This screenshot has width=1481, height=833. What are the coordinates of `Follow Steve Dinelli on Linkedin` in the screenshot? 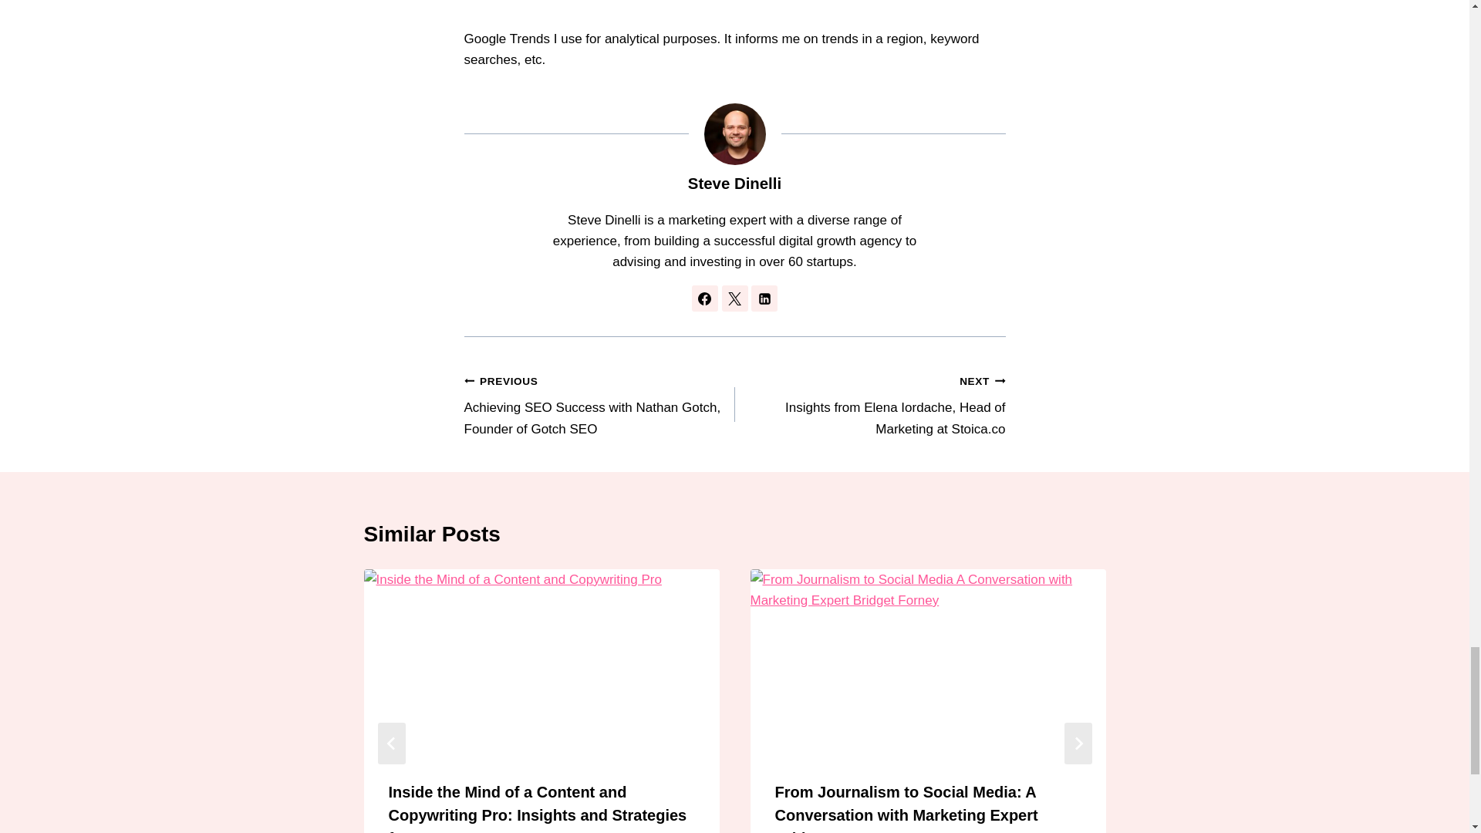 It's located at (764, 298).